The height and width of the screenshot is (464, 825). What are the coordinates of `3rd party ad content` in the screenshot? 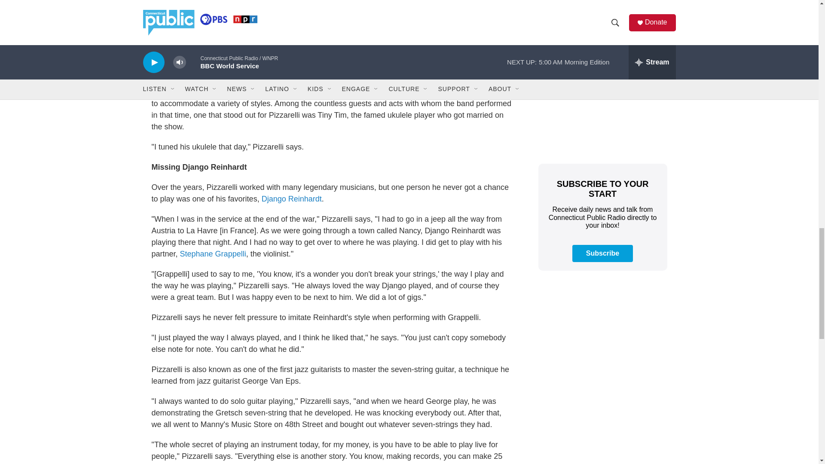 It's located at (602, 438).